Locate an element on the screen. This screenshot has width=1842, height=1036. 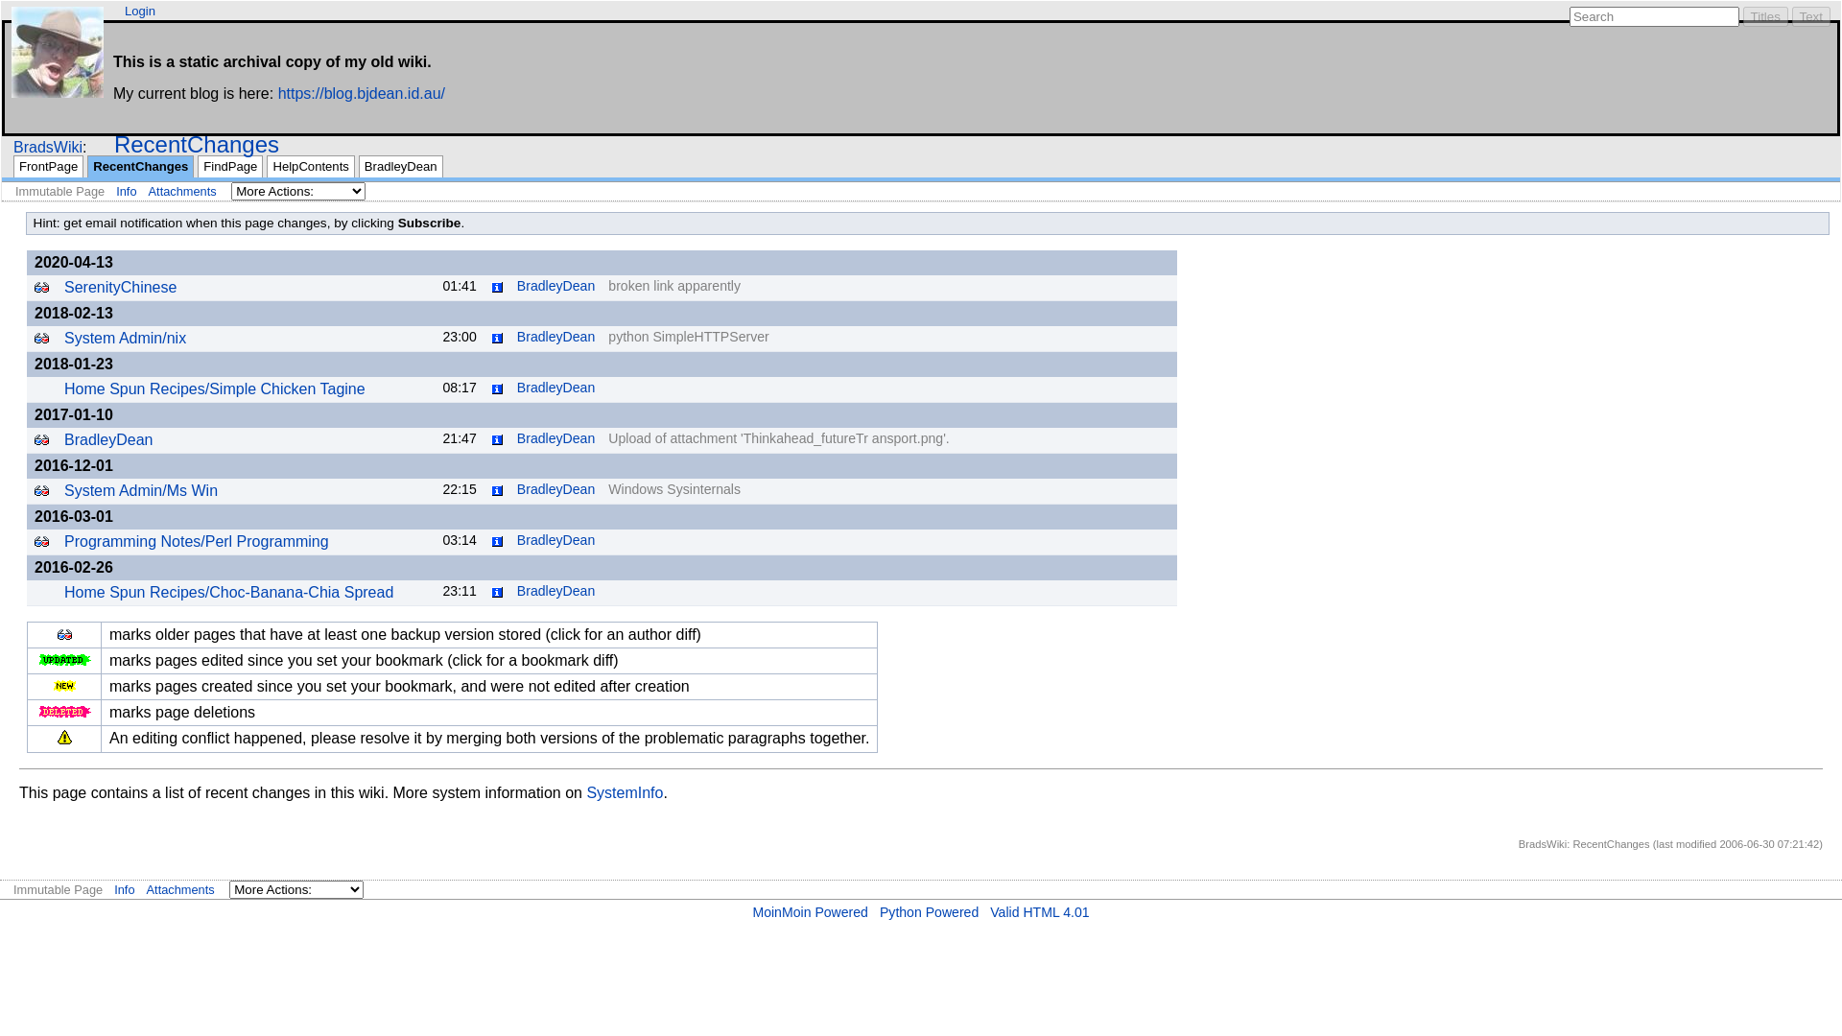
BradleyDean is located at coordinates (556, 591).